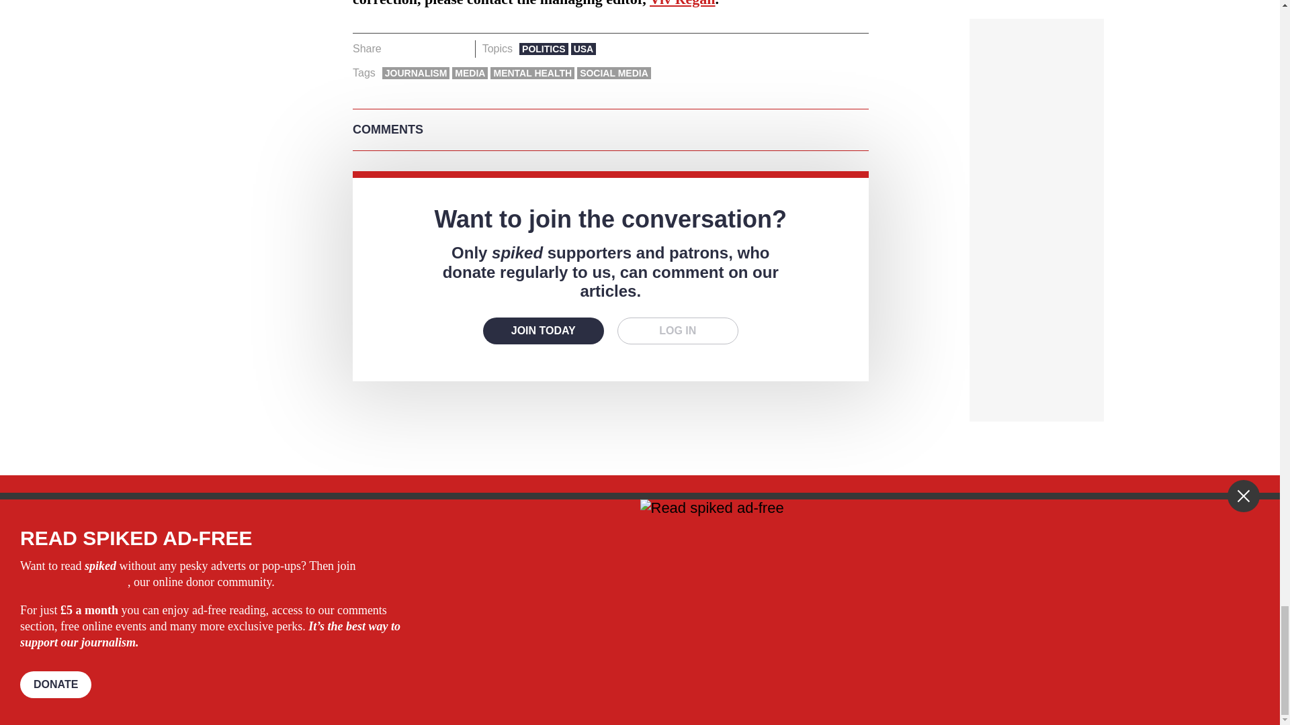  I want to click on Share on Twitter, so click(418, 49).